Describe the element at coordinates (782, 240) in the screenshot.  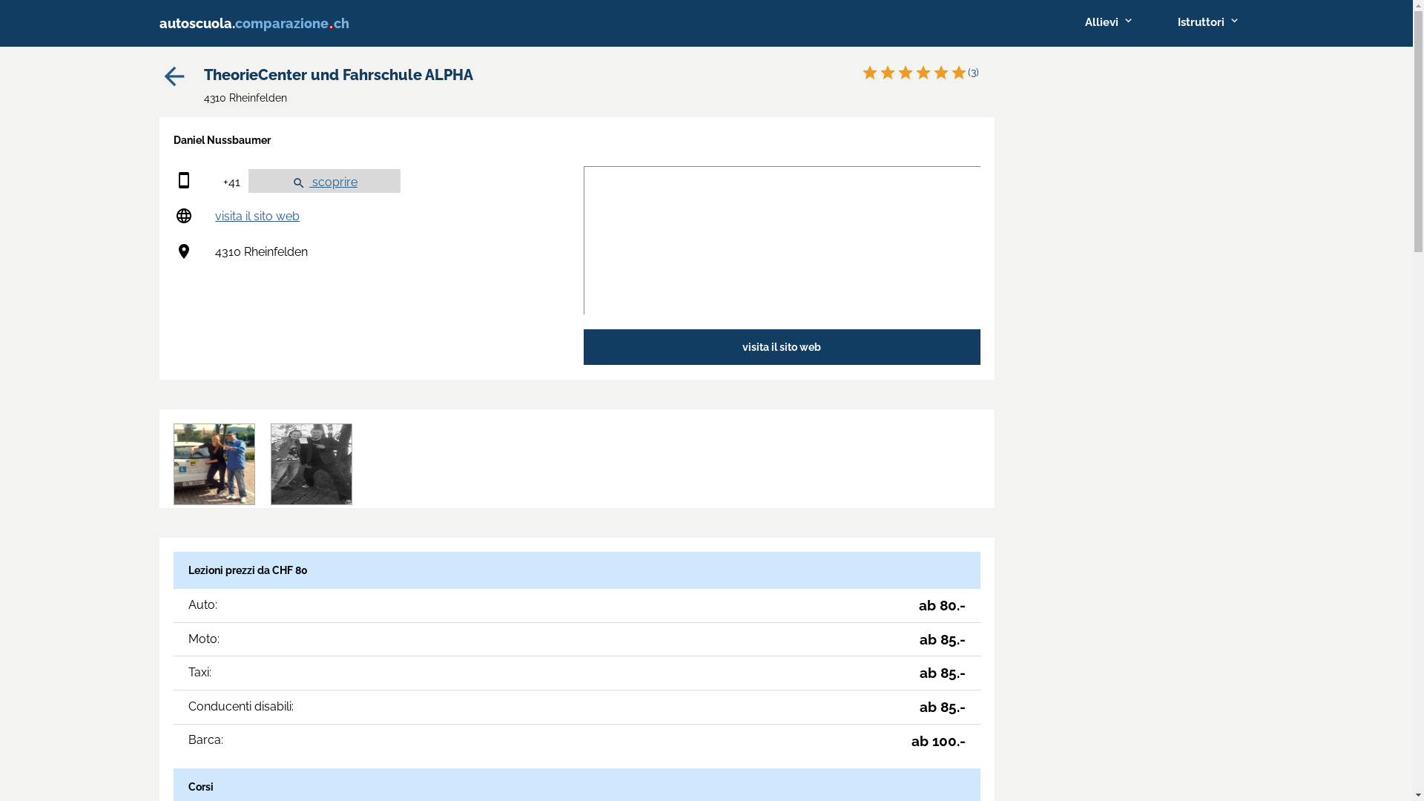
I see `map` at that location.